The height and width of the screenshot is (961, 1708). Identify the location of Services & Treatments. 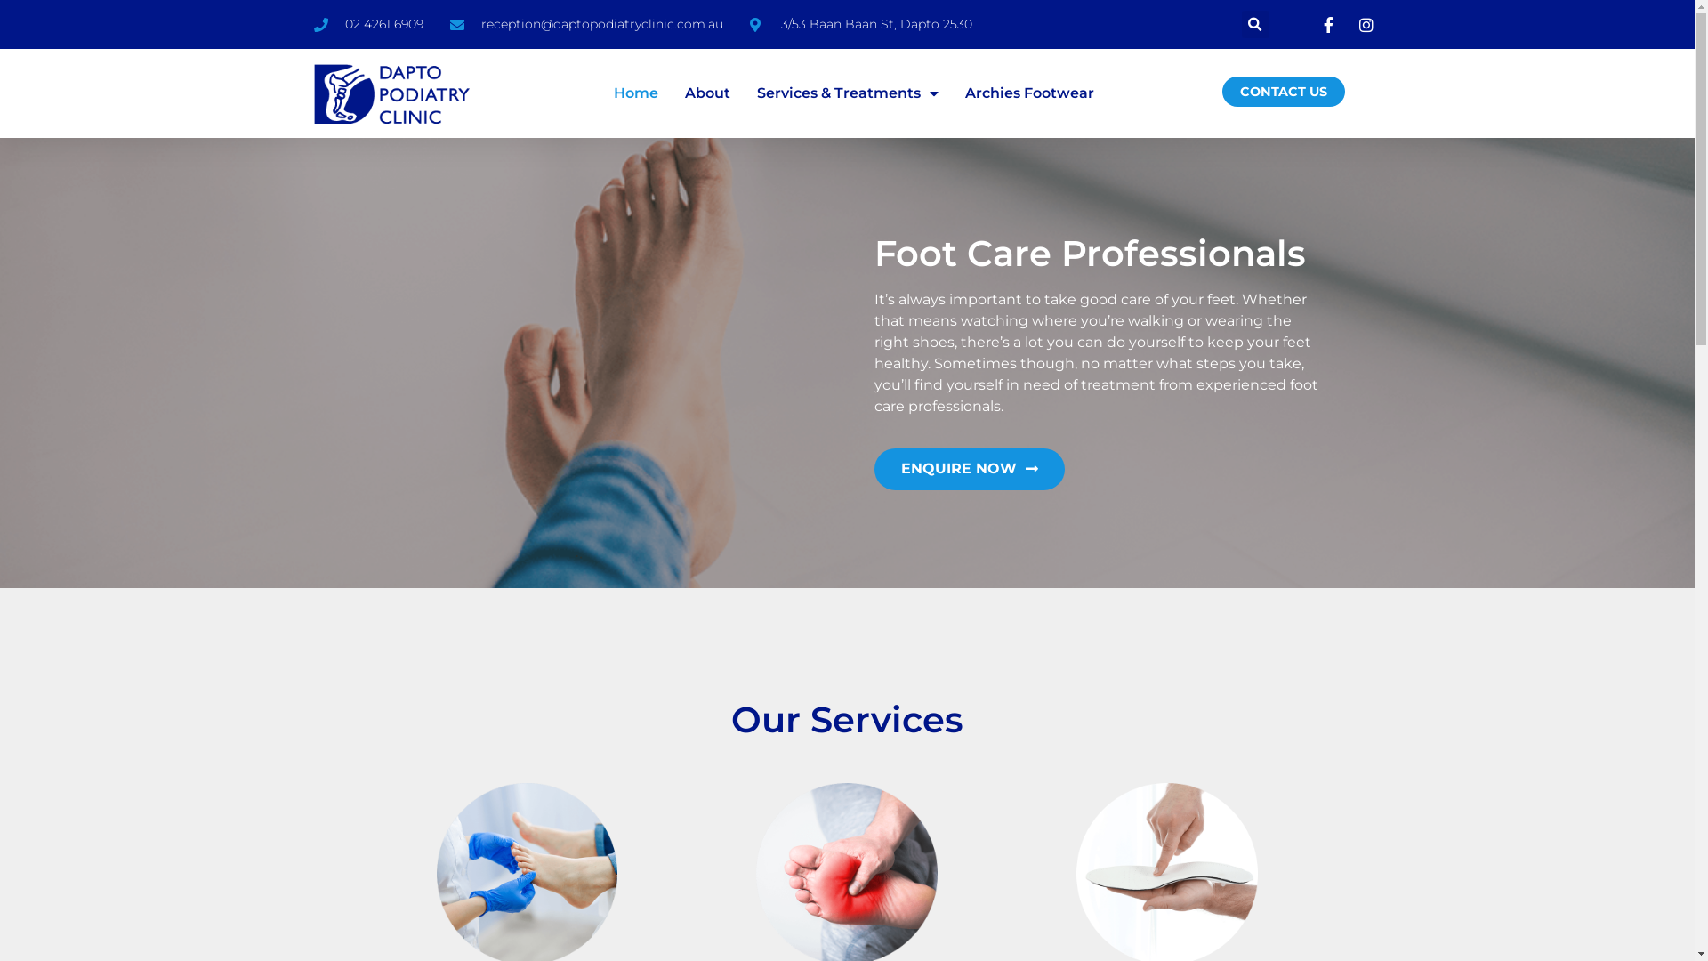
(848, 93).